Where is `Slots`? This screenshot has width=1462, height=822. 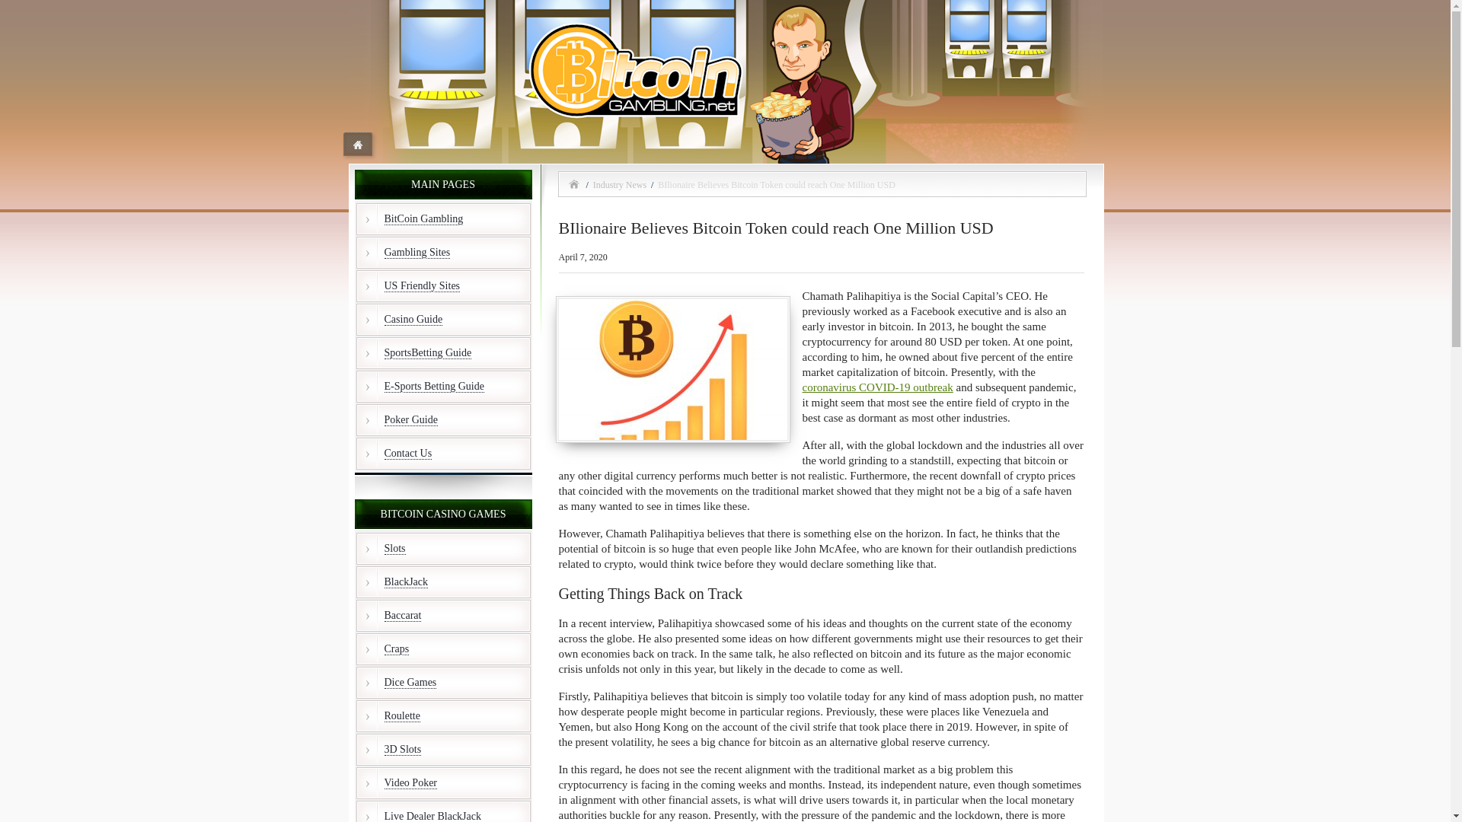
Slots is located at coordinates (443, 548).